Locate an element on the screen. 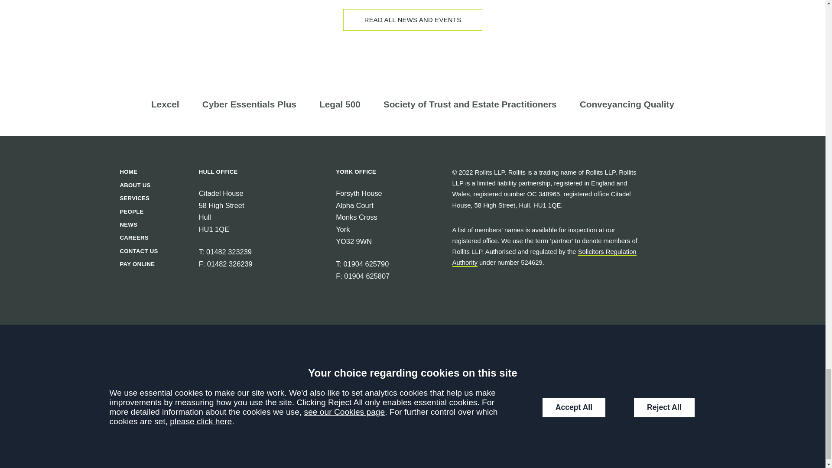  Search the site is located at coordinates (197, 414).